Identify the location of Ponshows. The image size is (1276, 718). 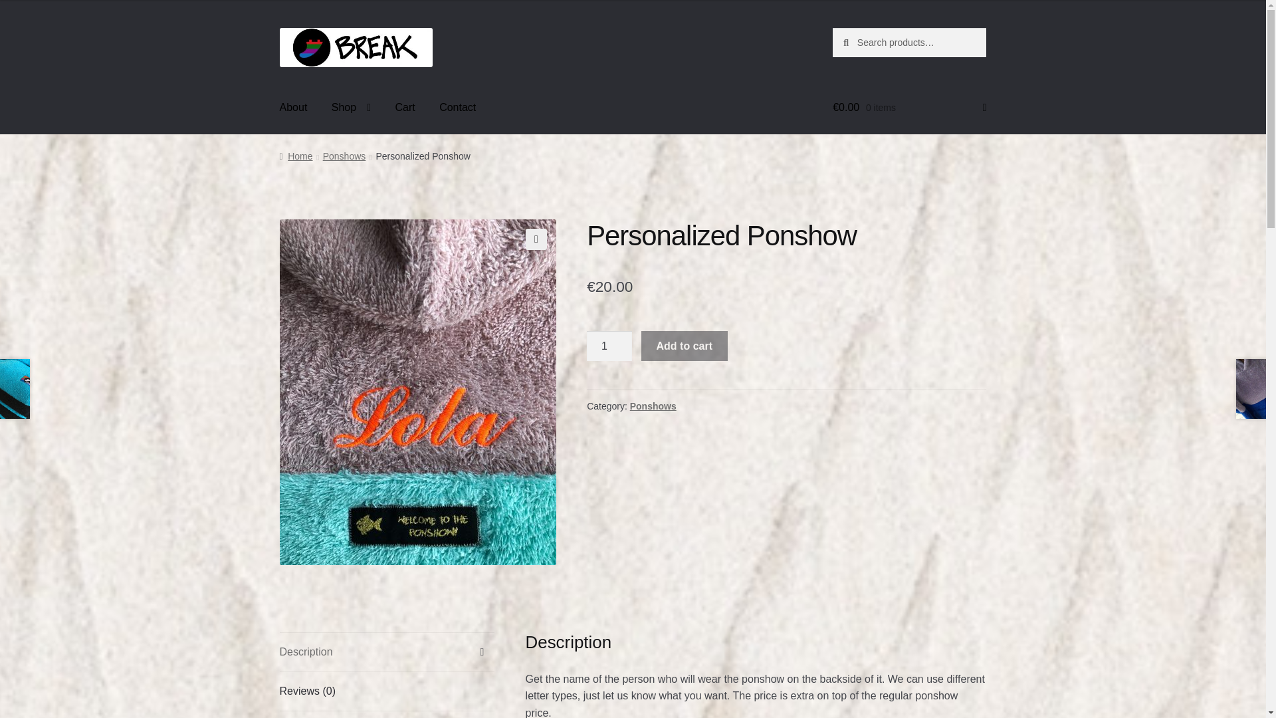
(653, 406).